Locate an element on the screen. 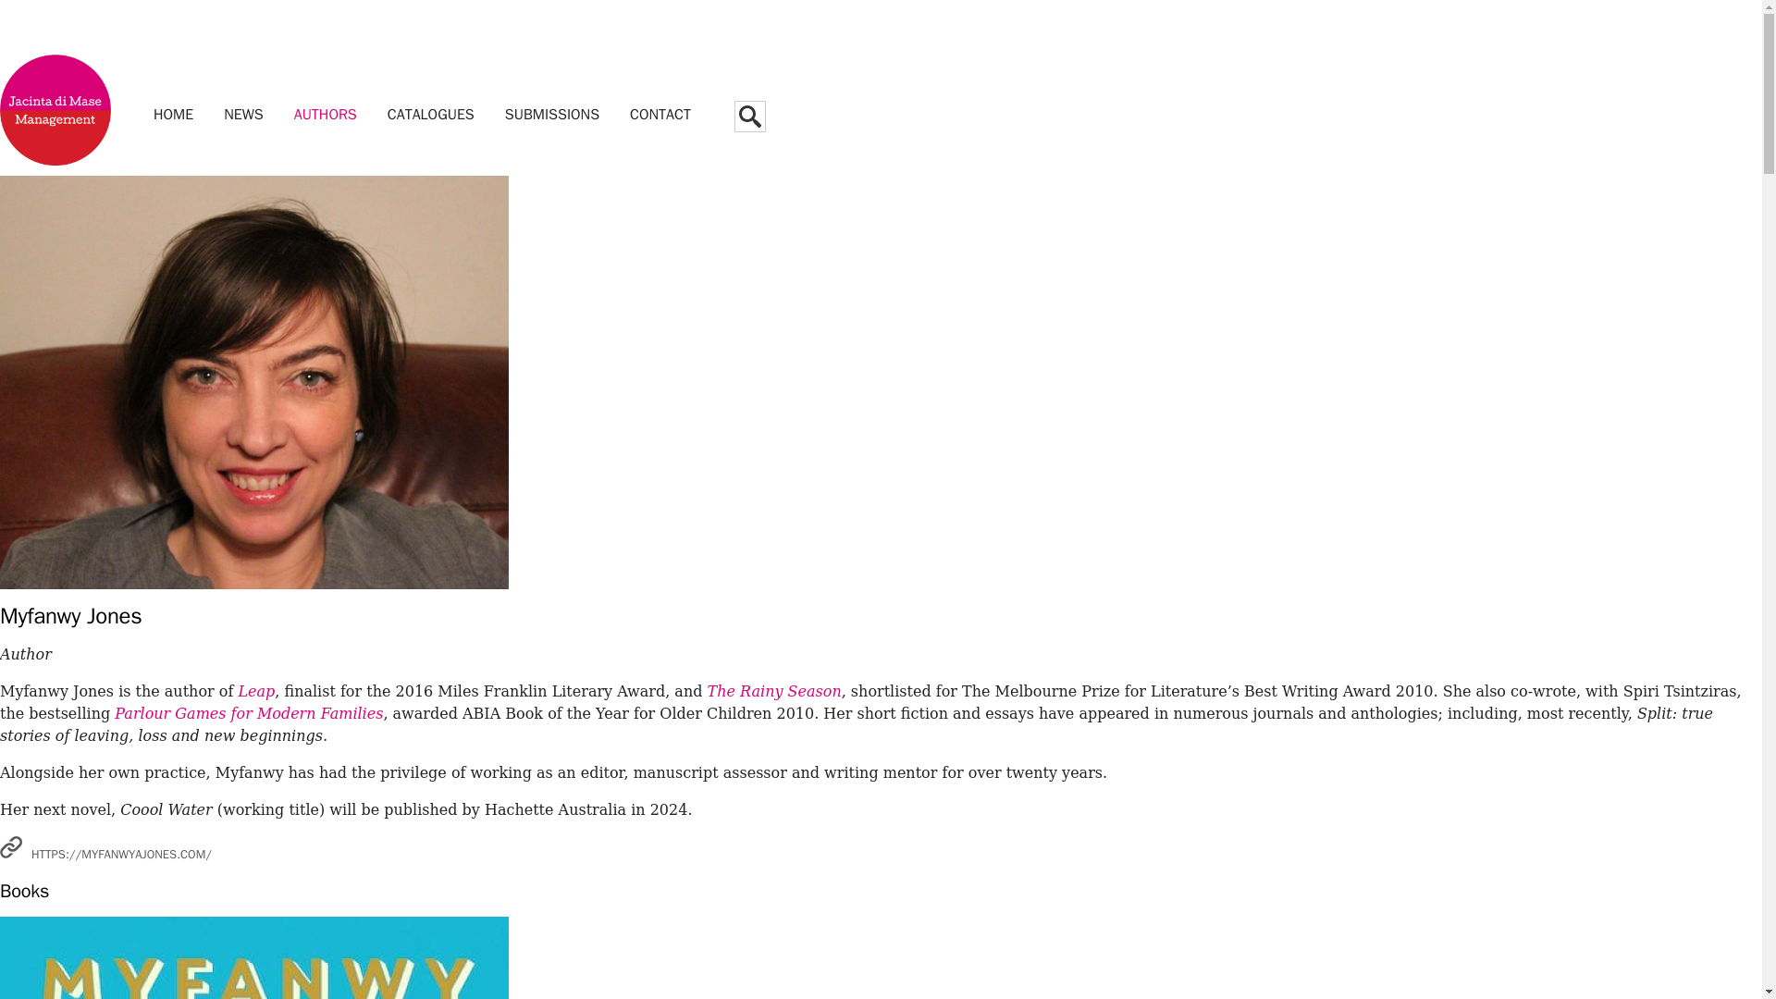 Image resolution: width=1776 pixels, height=999 pixels. Parlour Games for Modern Families is located at coordinates (249, 713).